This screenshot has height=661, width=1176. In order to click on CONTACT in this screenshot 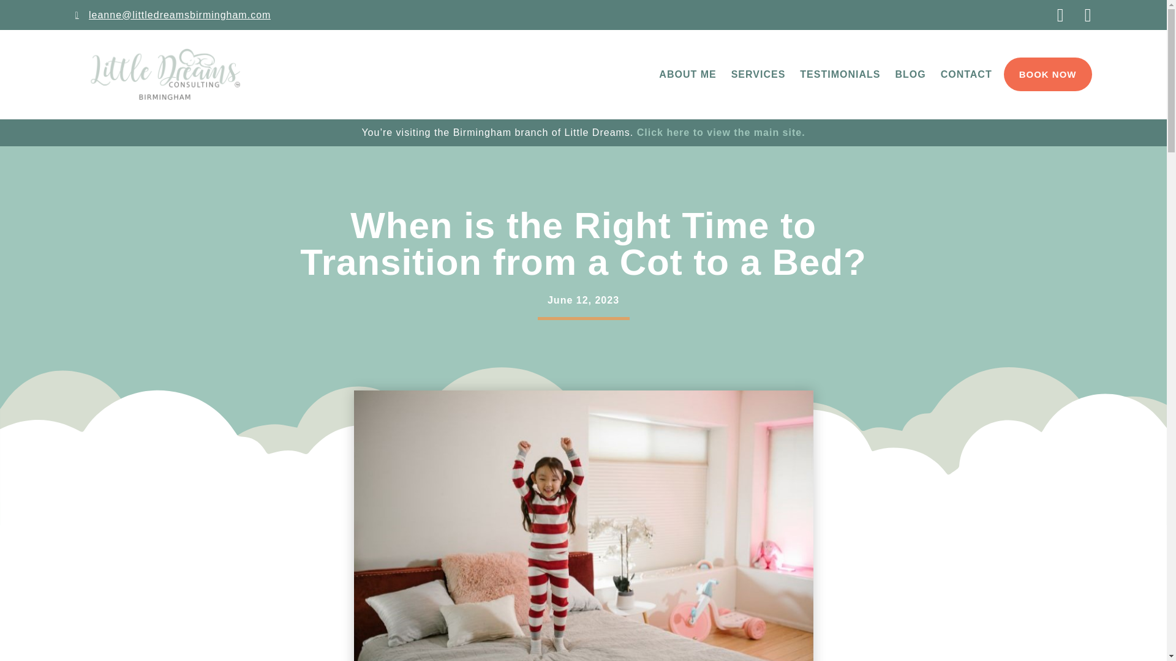, I will do `click(967, 75)`.